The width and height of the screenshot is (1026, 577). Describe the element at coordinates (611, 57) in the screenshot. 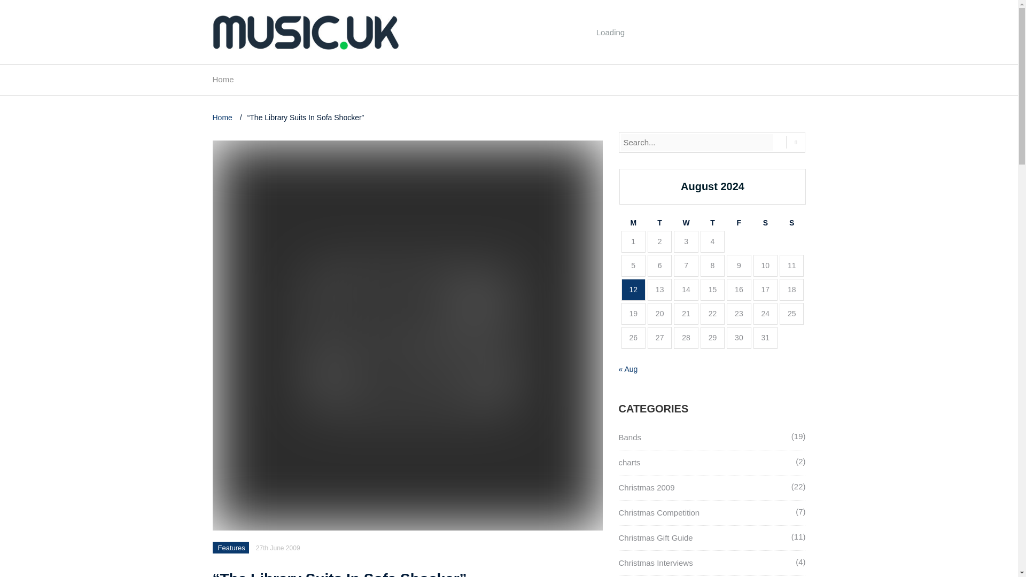

I see `Advertisement` at that location.